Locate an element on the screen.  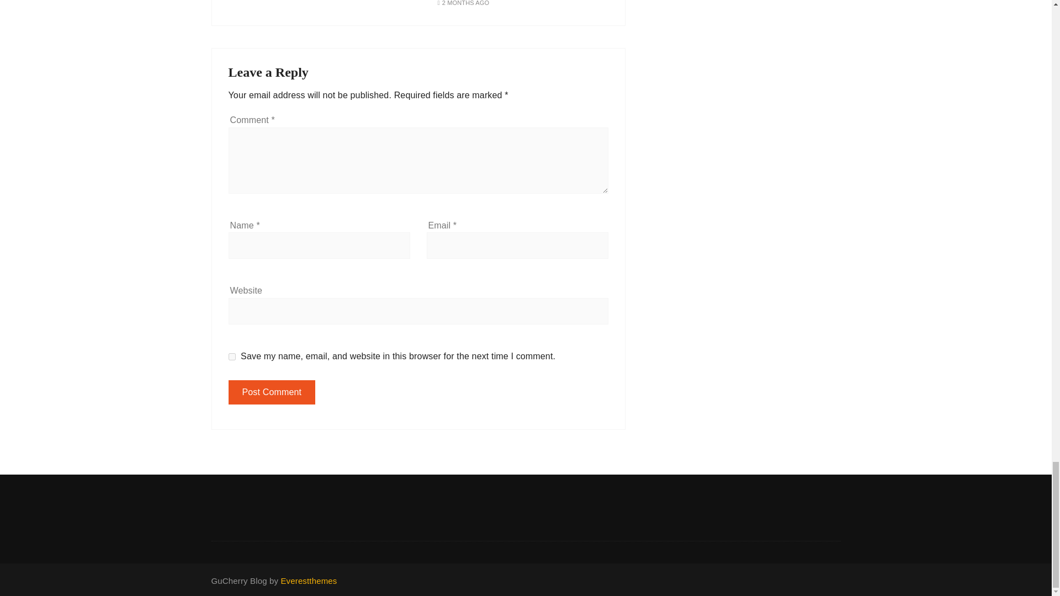
Everestthemes is located at coordinates (309, 581).